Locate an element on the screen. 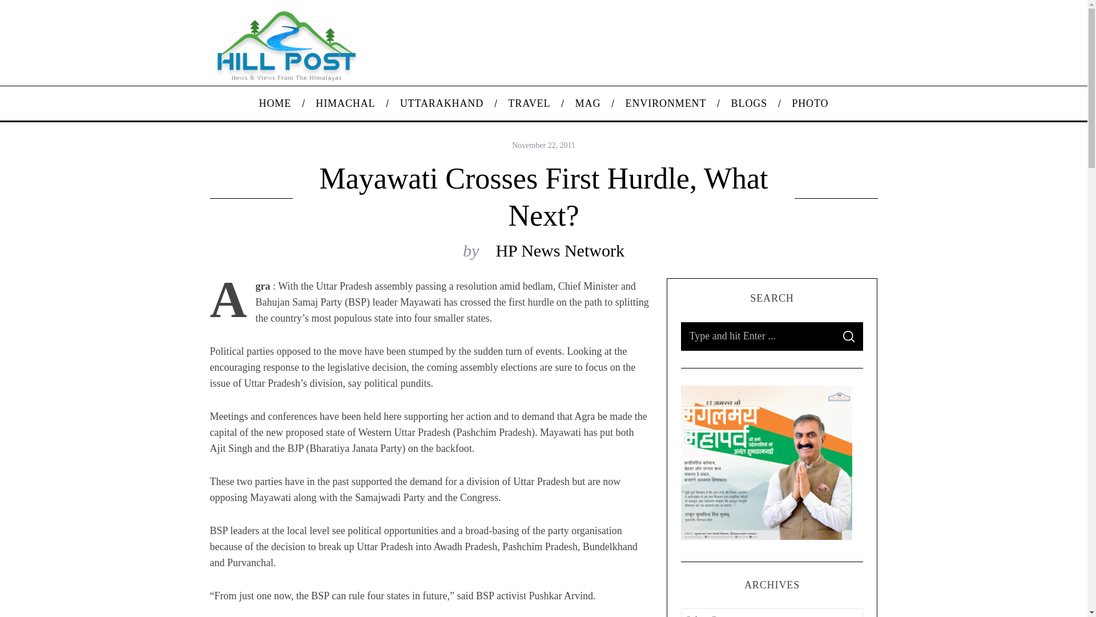 The height and width of the screenshot is (617, 1096). SEARCH is located at coordinates (848, 336).